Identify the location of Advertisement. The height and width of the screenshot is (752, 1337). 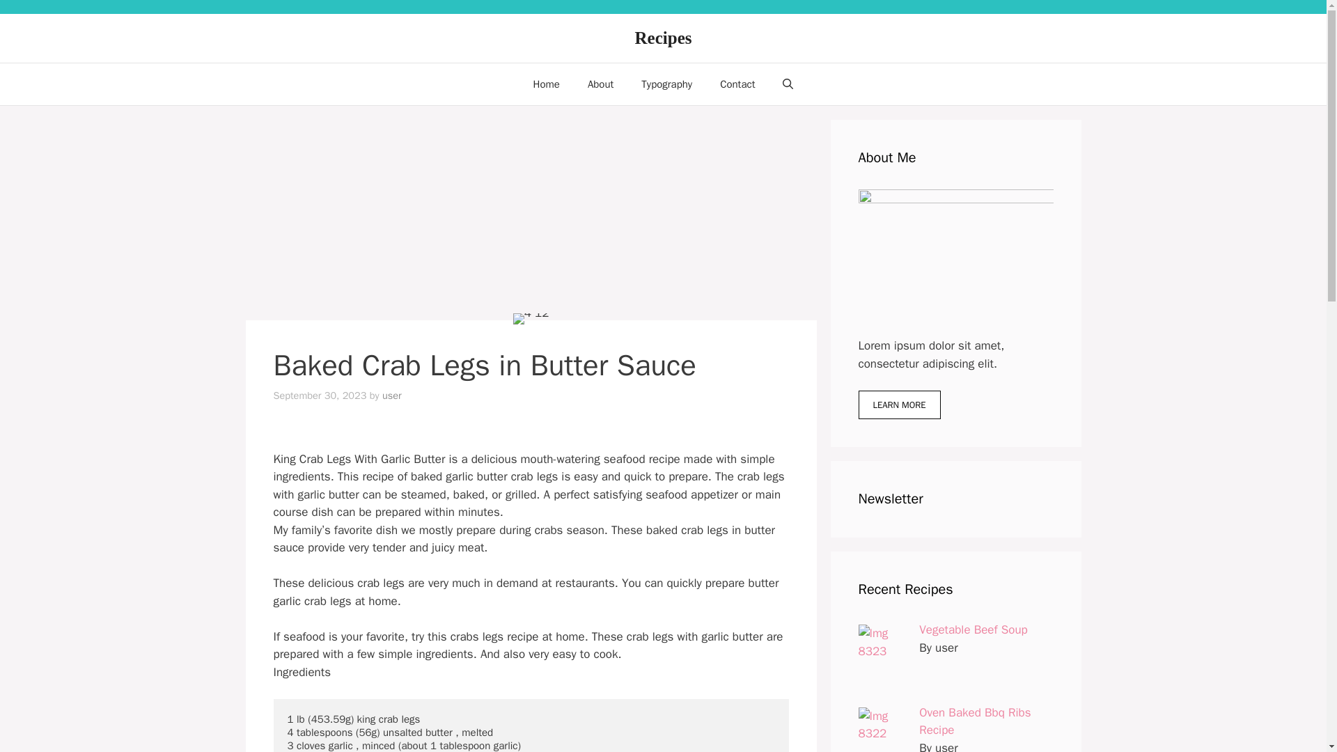
(531, 217).